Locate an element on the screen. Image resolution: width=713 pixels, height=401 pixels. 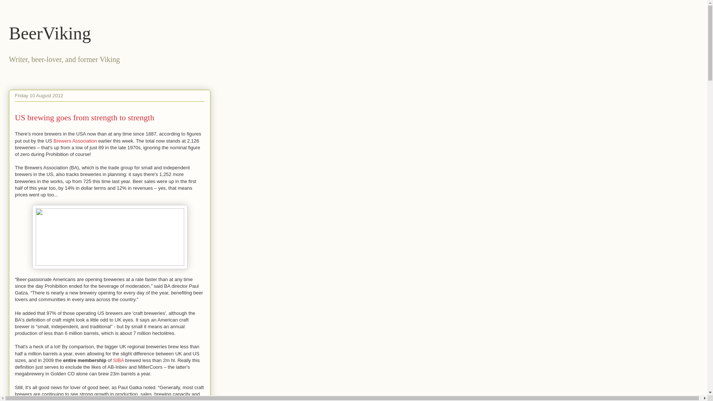
BeerViking is located at coordinates (50, 33).